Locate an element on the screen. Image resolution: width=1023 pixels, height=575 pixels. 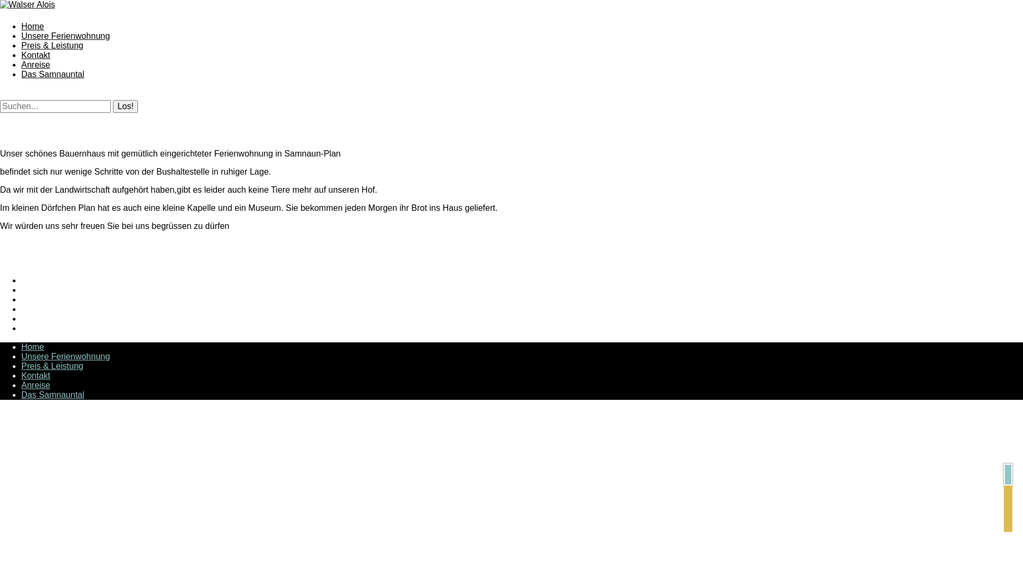
Auf der Karte anzeigen is located at coordinates (1008, 509).